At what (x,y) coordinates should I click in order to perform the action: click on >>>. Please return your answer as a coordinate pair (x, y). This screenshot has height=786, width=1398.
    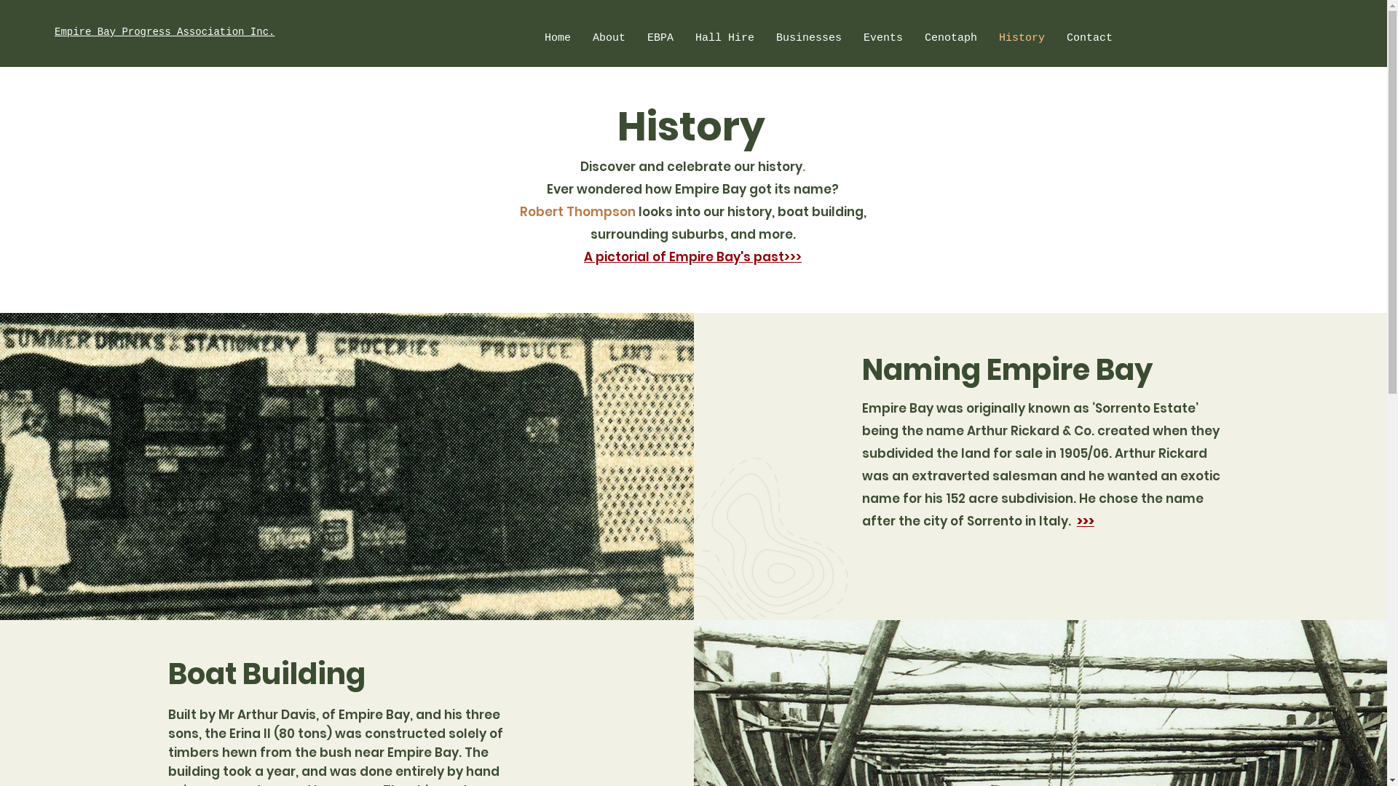
    Looking at the image, I should click on (1086, 521).